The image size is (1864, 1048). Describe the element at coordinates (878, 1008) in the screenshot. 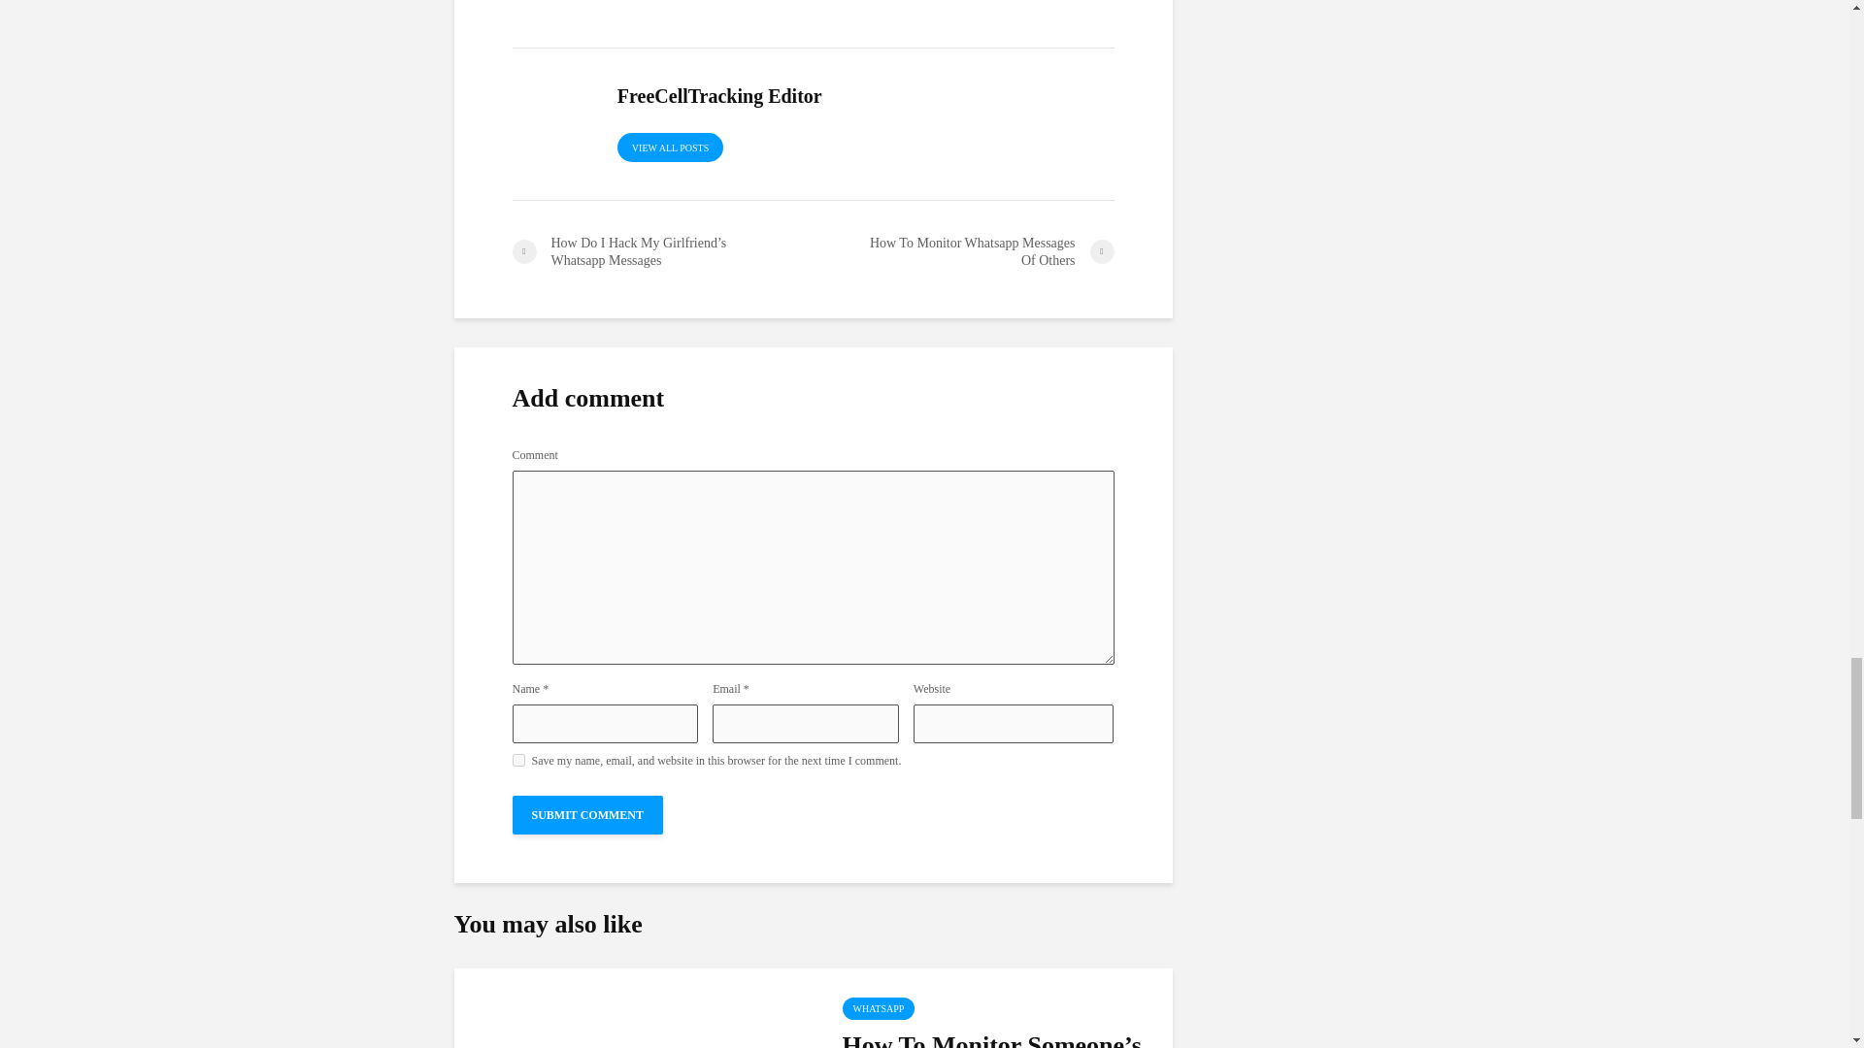

I see `WHATSAPP` at that location.